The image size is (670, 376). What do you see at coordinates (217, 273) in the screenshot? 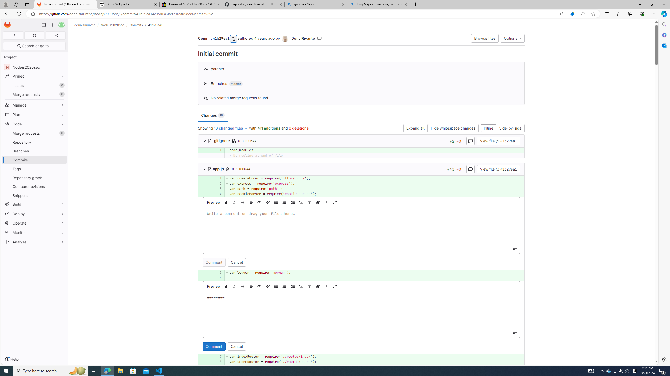
I see `5` at bounding box center [217, 273].